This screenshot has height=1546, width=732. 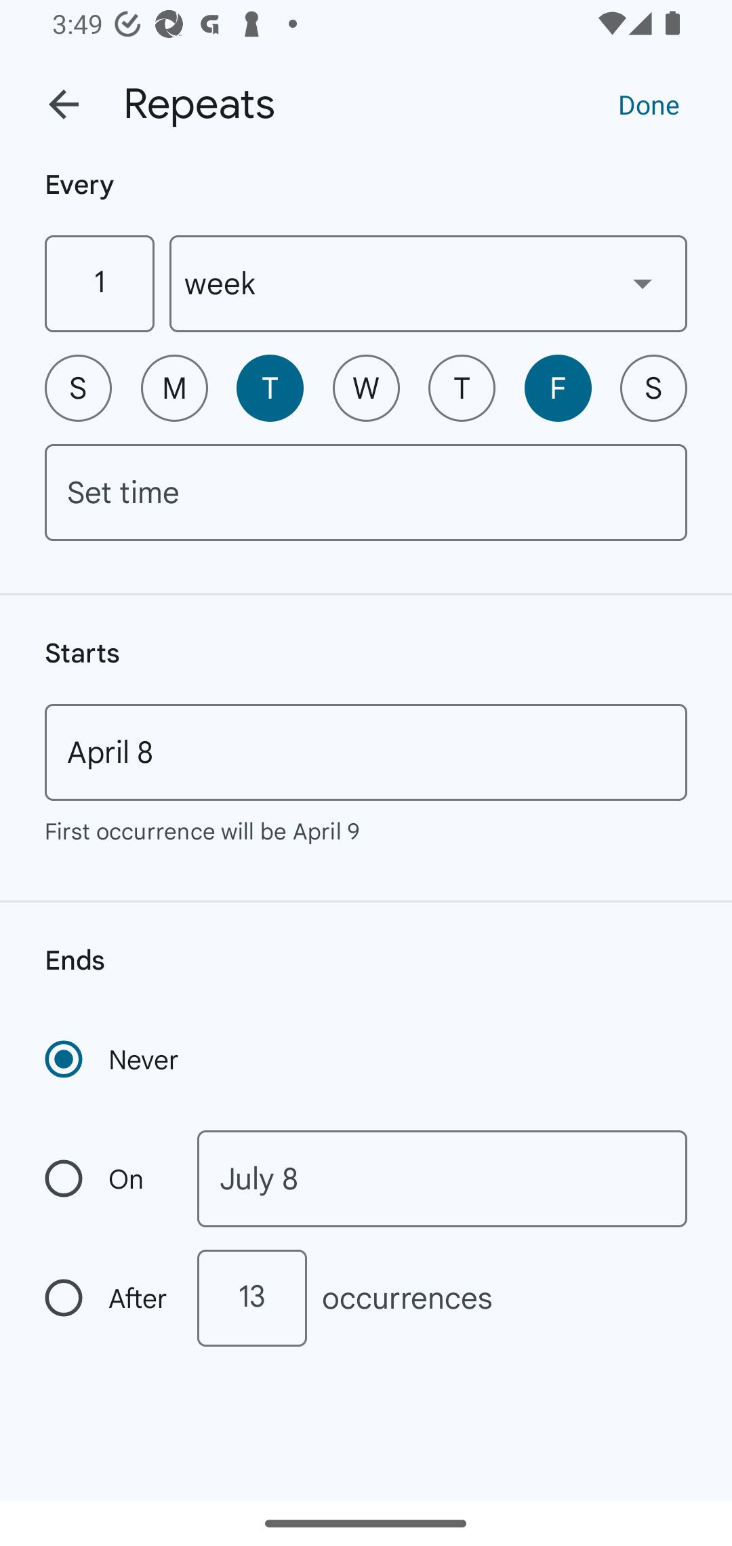 I want to click on Done, so click(x=649, y=104).